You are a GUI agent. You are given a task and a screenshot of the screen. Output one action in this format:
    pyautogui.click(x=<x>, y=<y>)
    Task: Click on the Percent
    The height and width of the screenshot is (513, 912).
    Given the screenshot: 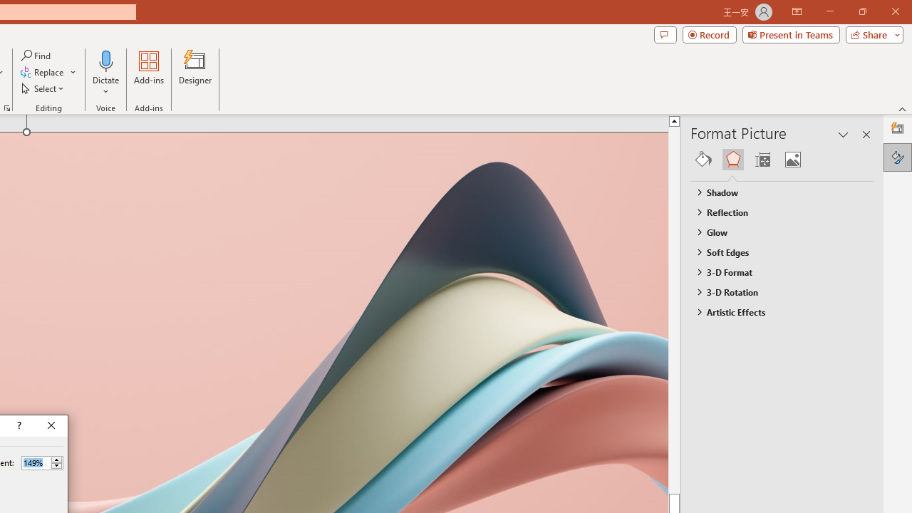 What is the action you would take?
    pyautogui.click(x=36, y=462)
    